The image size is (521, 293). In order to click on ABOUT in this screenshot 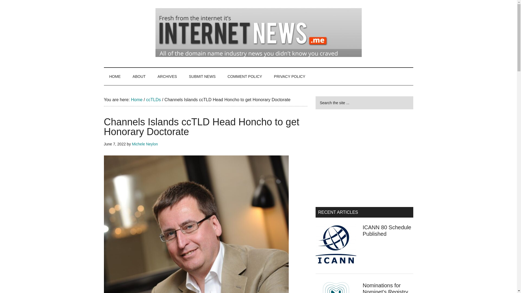, I will do `click(139, 77)`.